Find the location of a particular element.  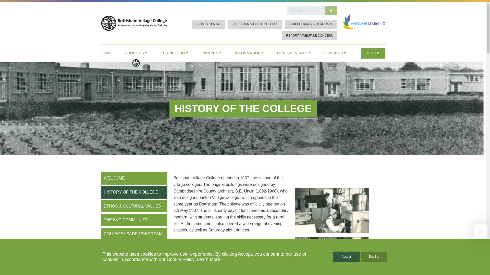

BOTTISHAM VILLAGE COLLEGE is located at coordinates (255, 24).